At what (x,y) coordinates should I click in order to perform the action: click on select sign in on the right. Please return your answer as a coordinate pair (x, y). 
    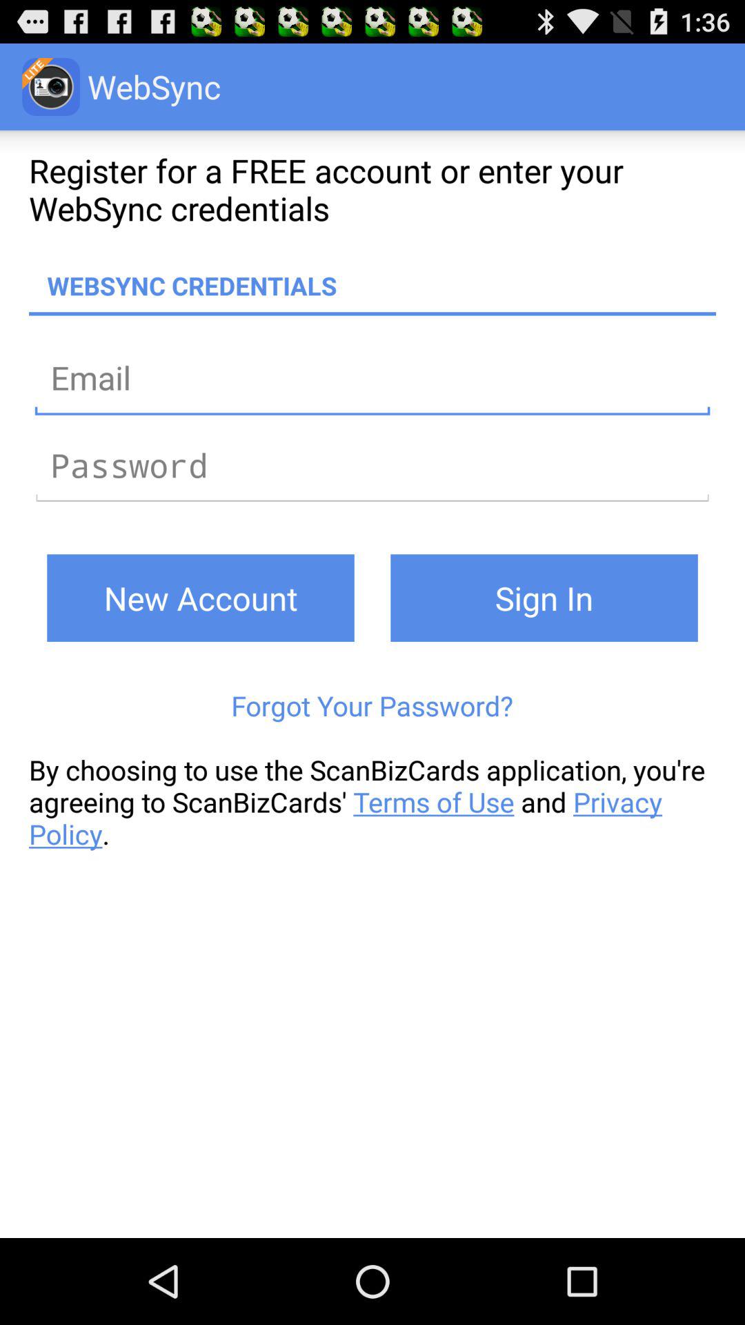
    Looking at the image, I should click on (544, 598).